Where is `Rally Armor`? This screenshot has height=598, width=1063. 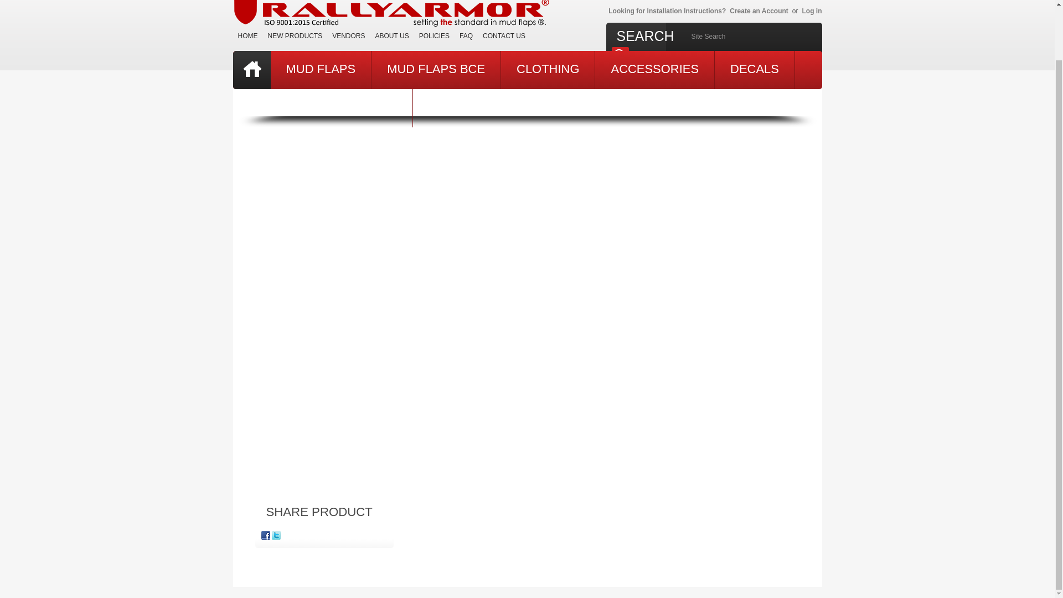 Rally Armor is located at coordinates (393, 16).